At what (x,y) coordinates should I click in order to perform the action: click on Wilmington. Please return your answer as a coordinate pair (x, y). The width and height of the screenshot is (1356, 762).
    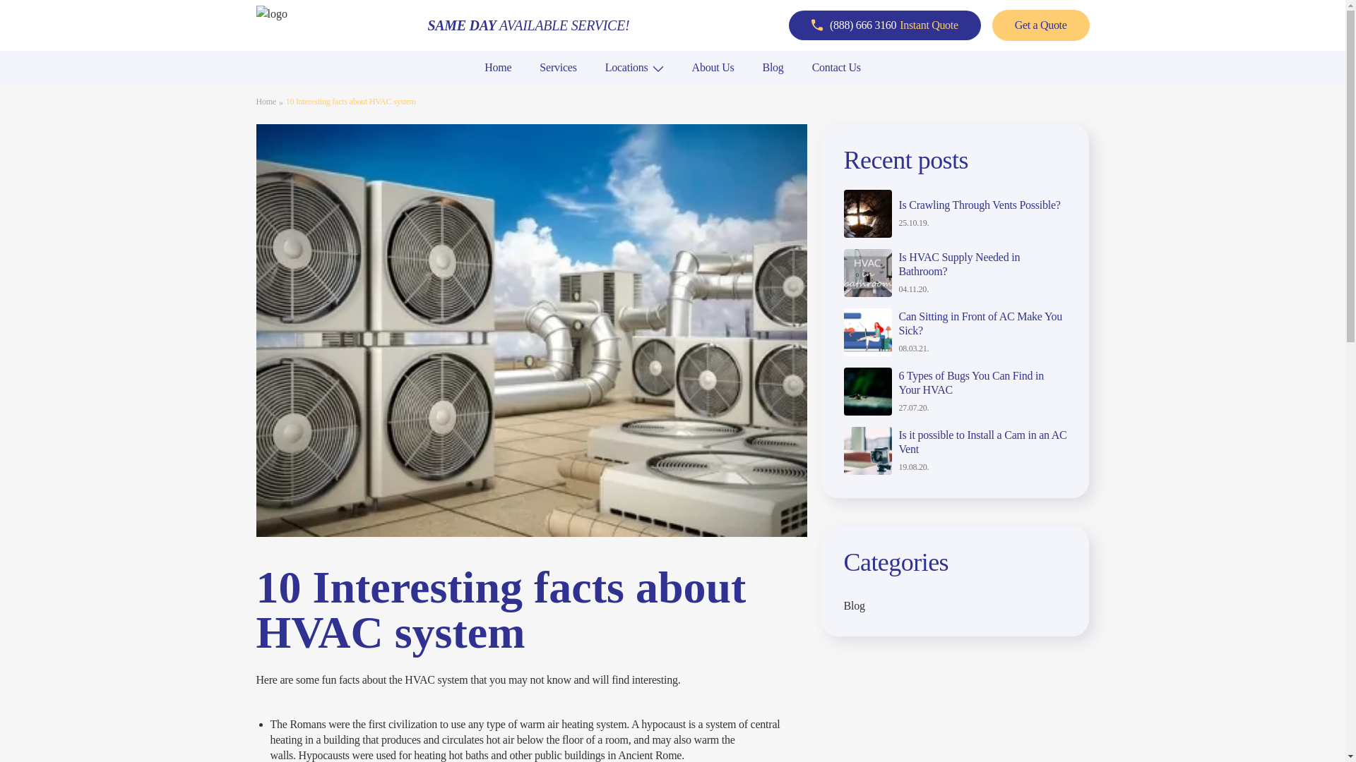
    Looking at the image, I should click on (713, 91).